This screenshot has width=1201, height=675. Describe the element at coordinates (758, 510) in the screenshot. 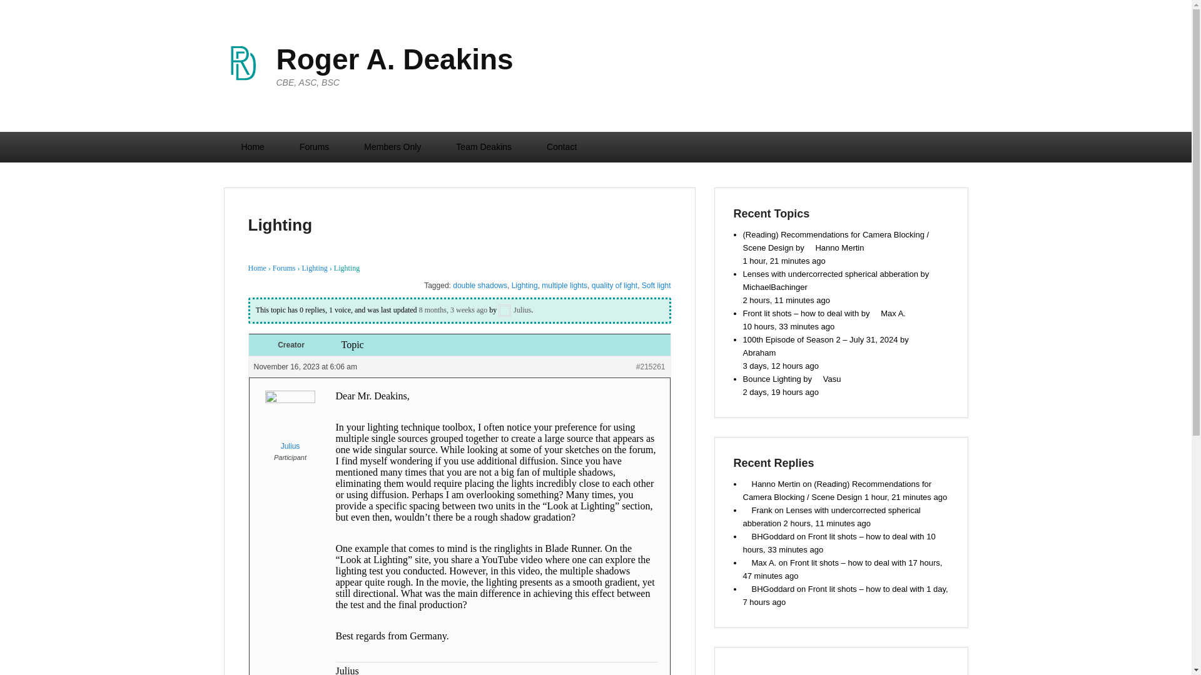

I see `View Frank's profile` at that location.